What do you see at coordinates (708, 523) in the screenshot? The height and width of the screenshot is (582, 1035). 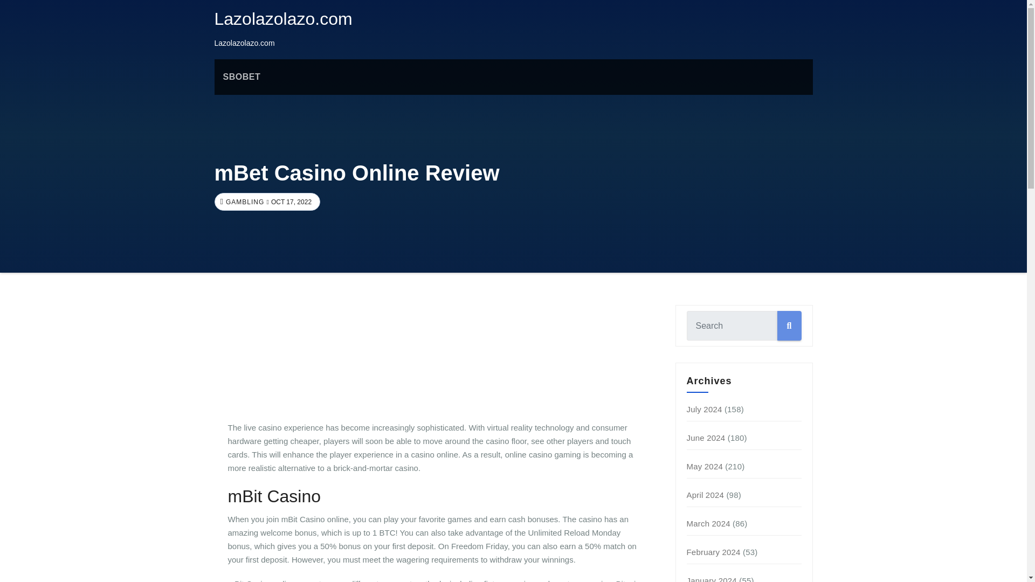 I see `March 2024` at bounding box center [708, 523].